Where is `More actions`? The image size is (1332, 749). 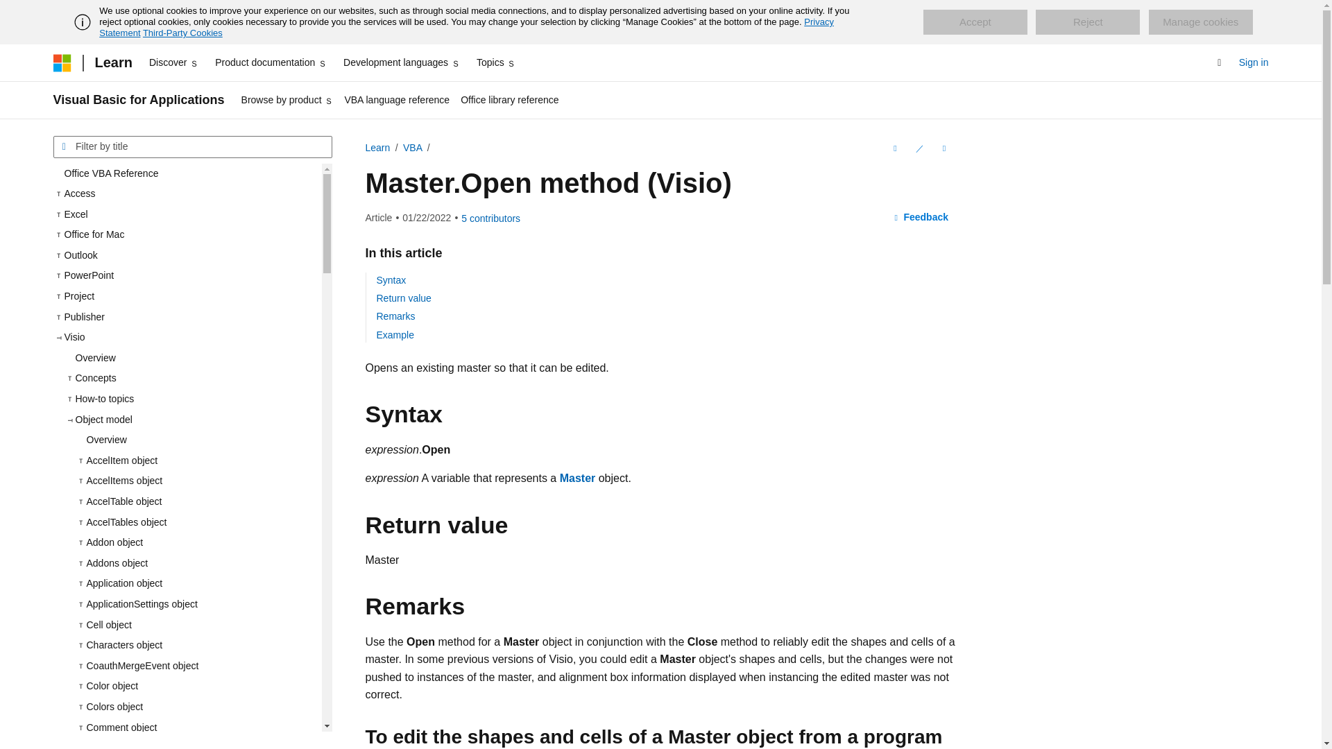 More actions is located at coordinates (943, 148).